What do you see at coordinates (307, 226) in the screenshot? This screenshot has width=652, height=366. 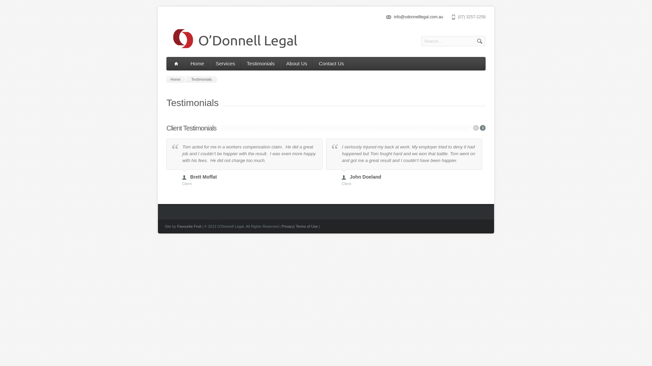 I see `Terms of Use` at bounding box center [307, 226].